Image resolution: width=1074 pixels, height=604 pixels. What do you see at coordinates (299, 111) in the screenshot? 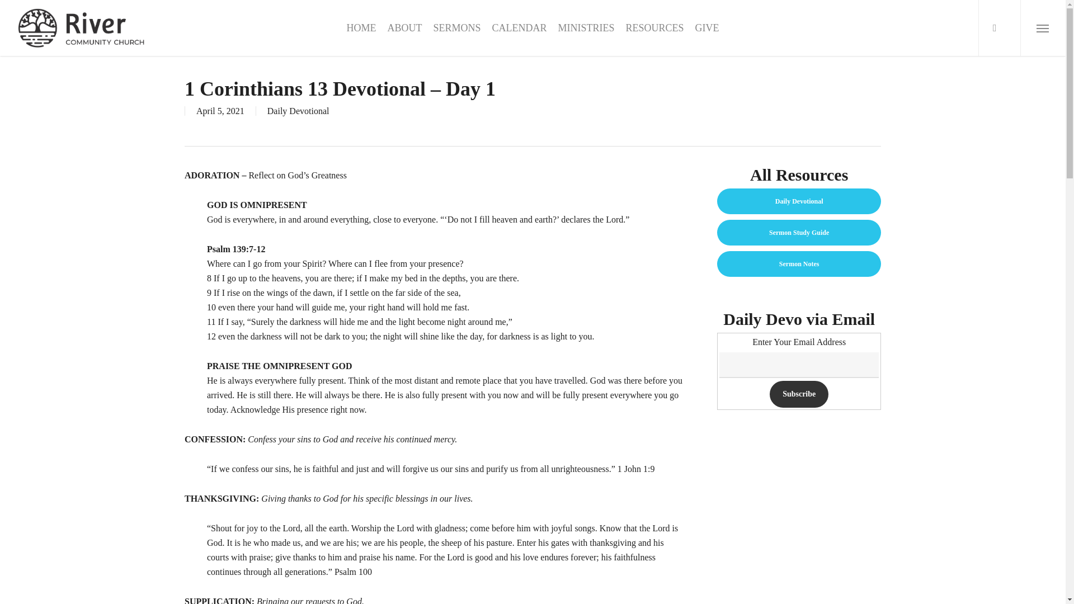
I see `Daily Devotional` at bounding box center [299, 111].